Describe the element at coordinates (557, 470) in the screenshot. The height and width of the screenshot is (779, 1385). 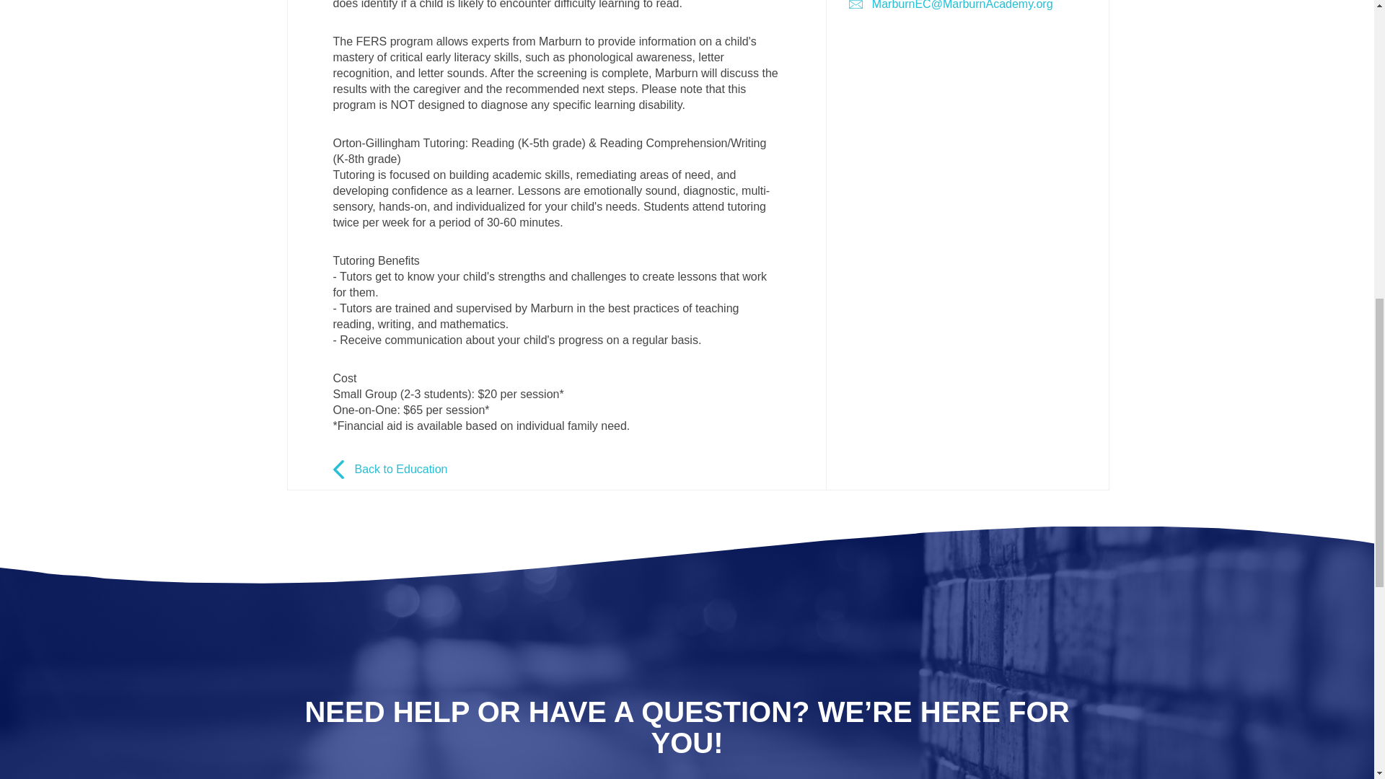
I see `Back to Education` at that location.